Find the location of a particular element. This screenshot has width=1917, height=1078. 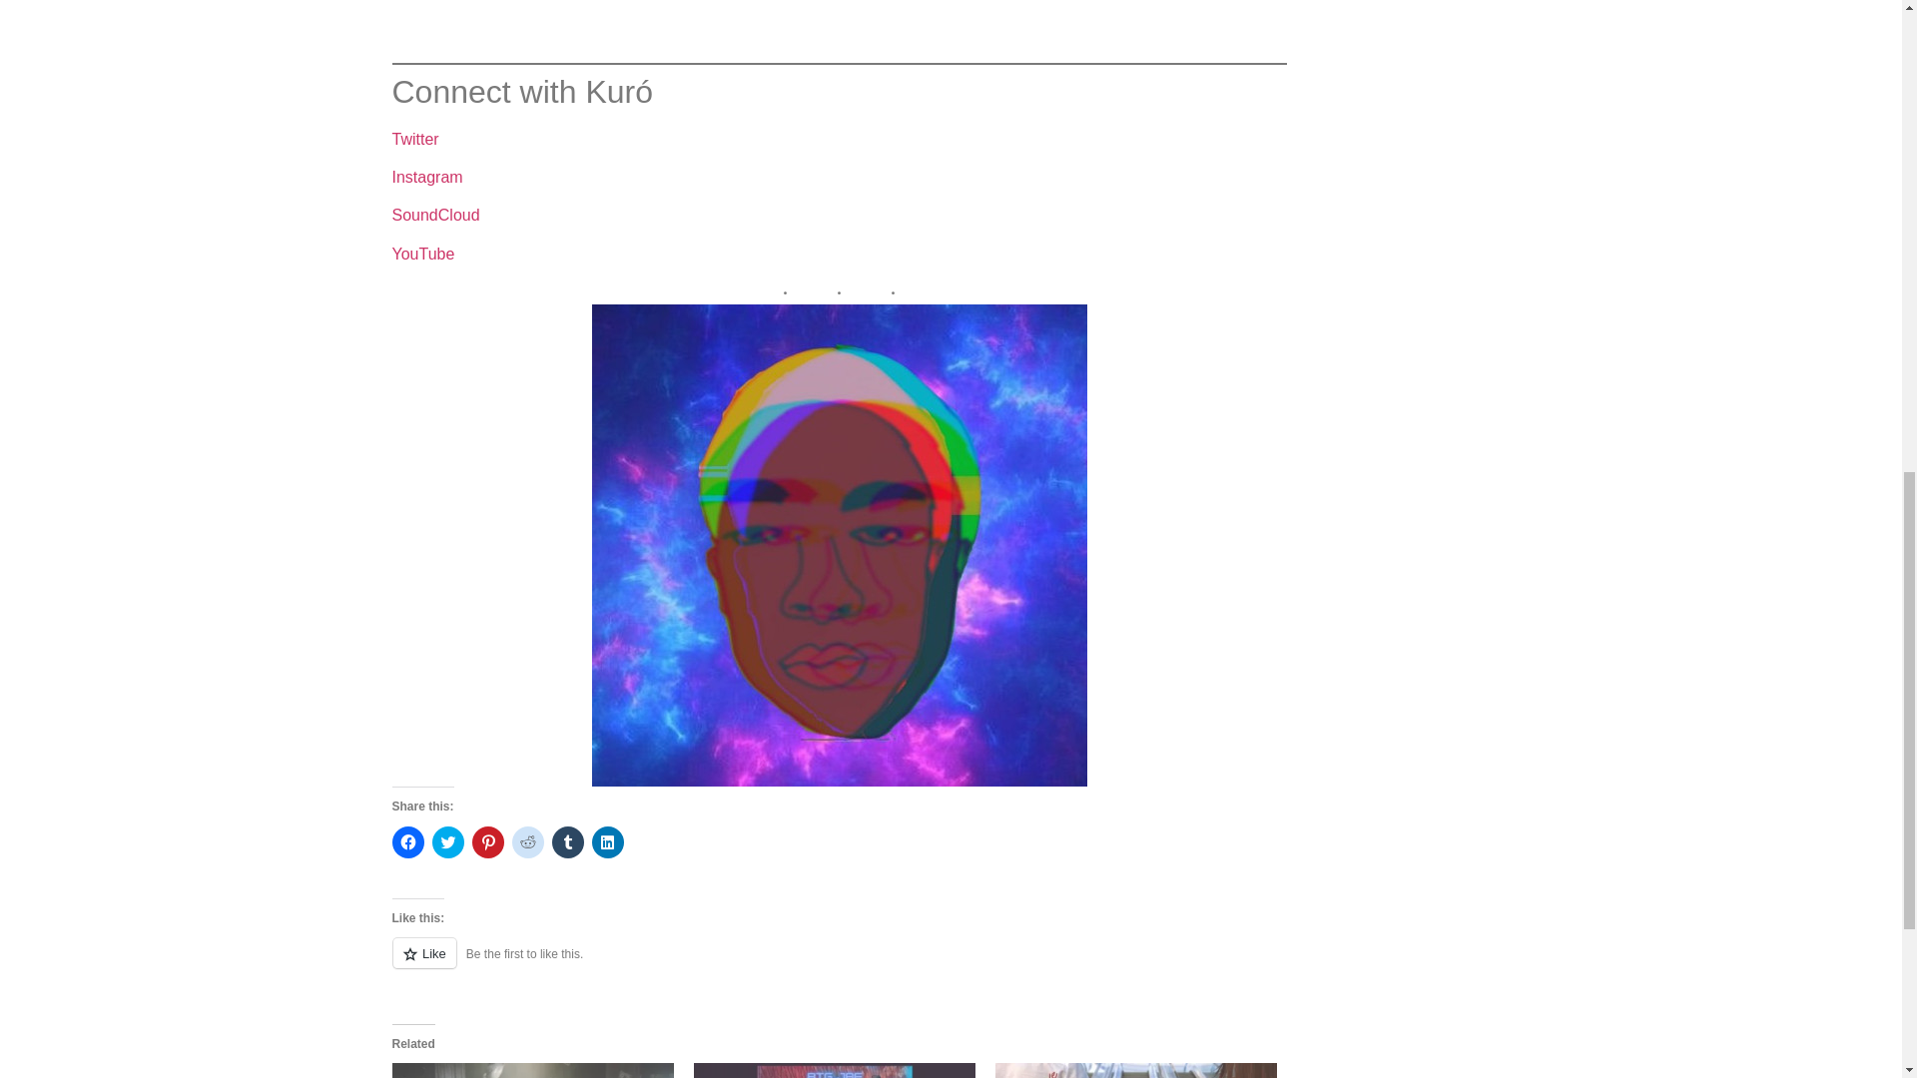

Click to share on Pinterest is located at coordinates (487, 842).